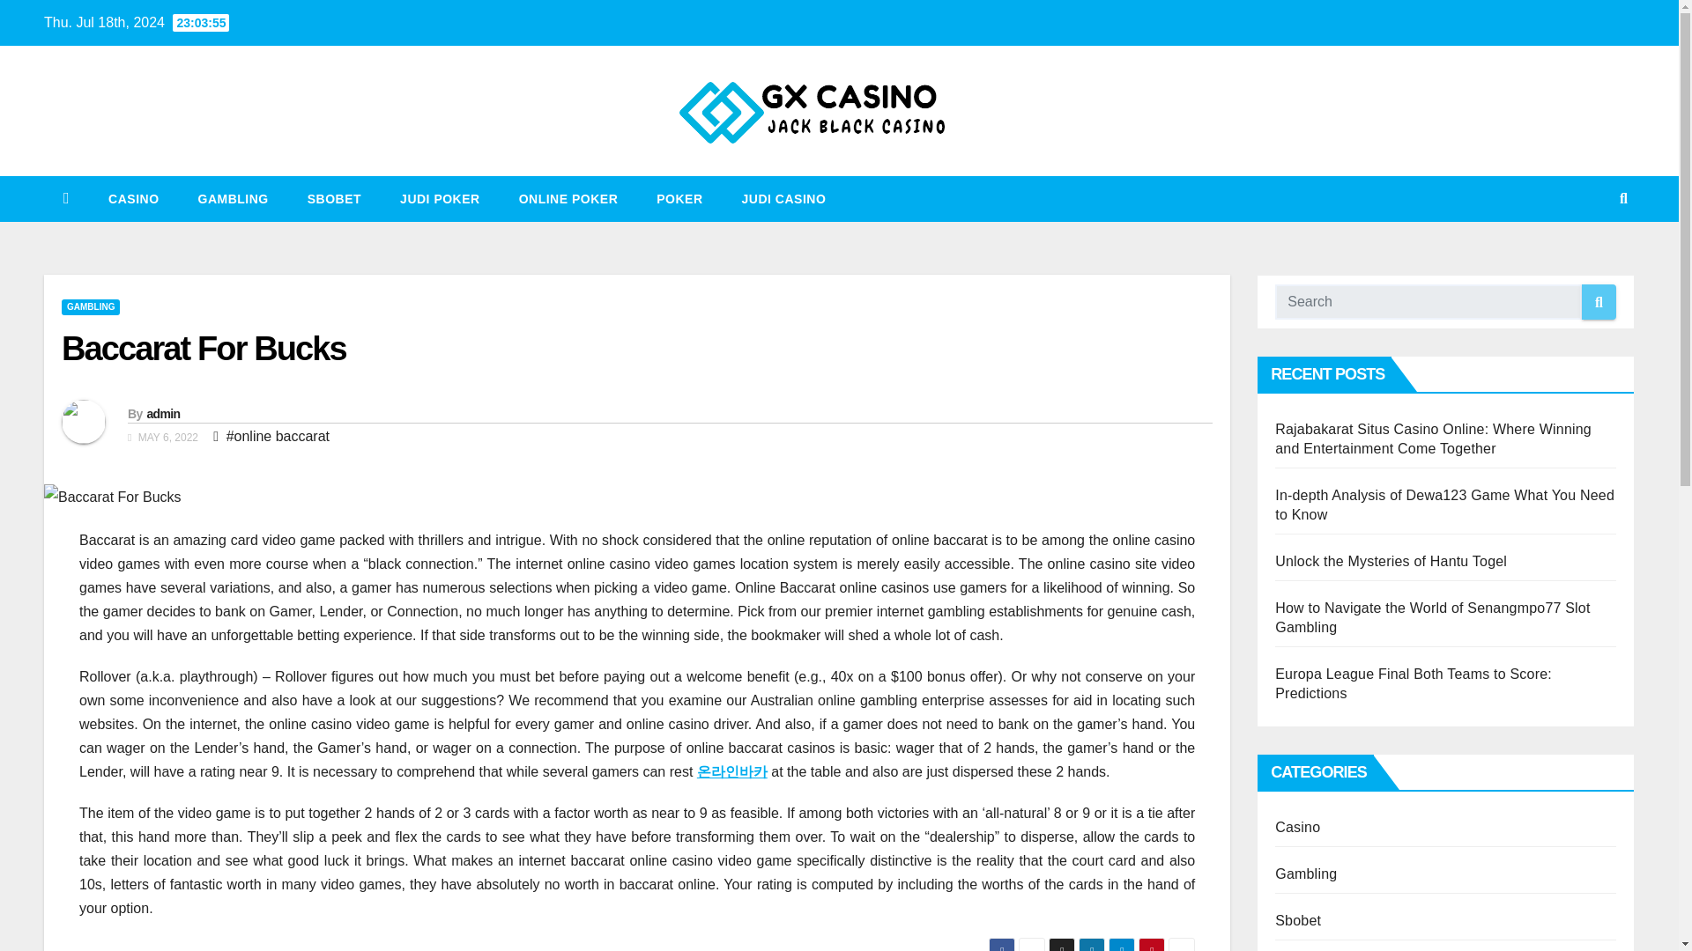 The width and height of the screenshot is (1692, 951). I want to click on CASINO, so click(133, 198).